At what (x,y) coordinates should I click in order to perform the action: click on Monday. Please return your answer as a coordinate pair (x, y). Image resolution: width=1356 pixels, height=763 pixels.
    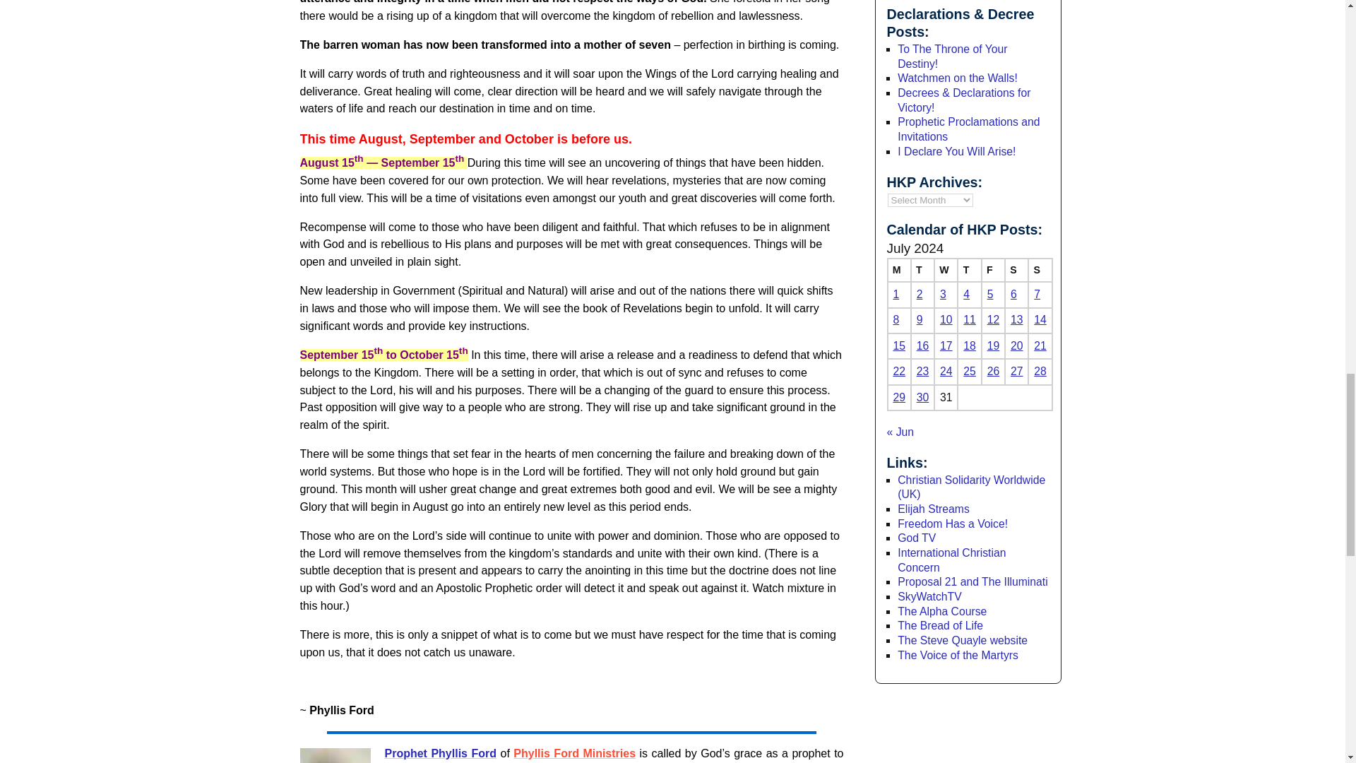
    Looking at the image, I should click on (898, 270).